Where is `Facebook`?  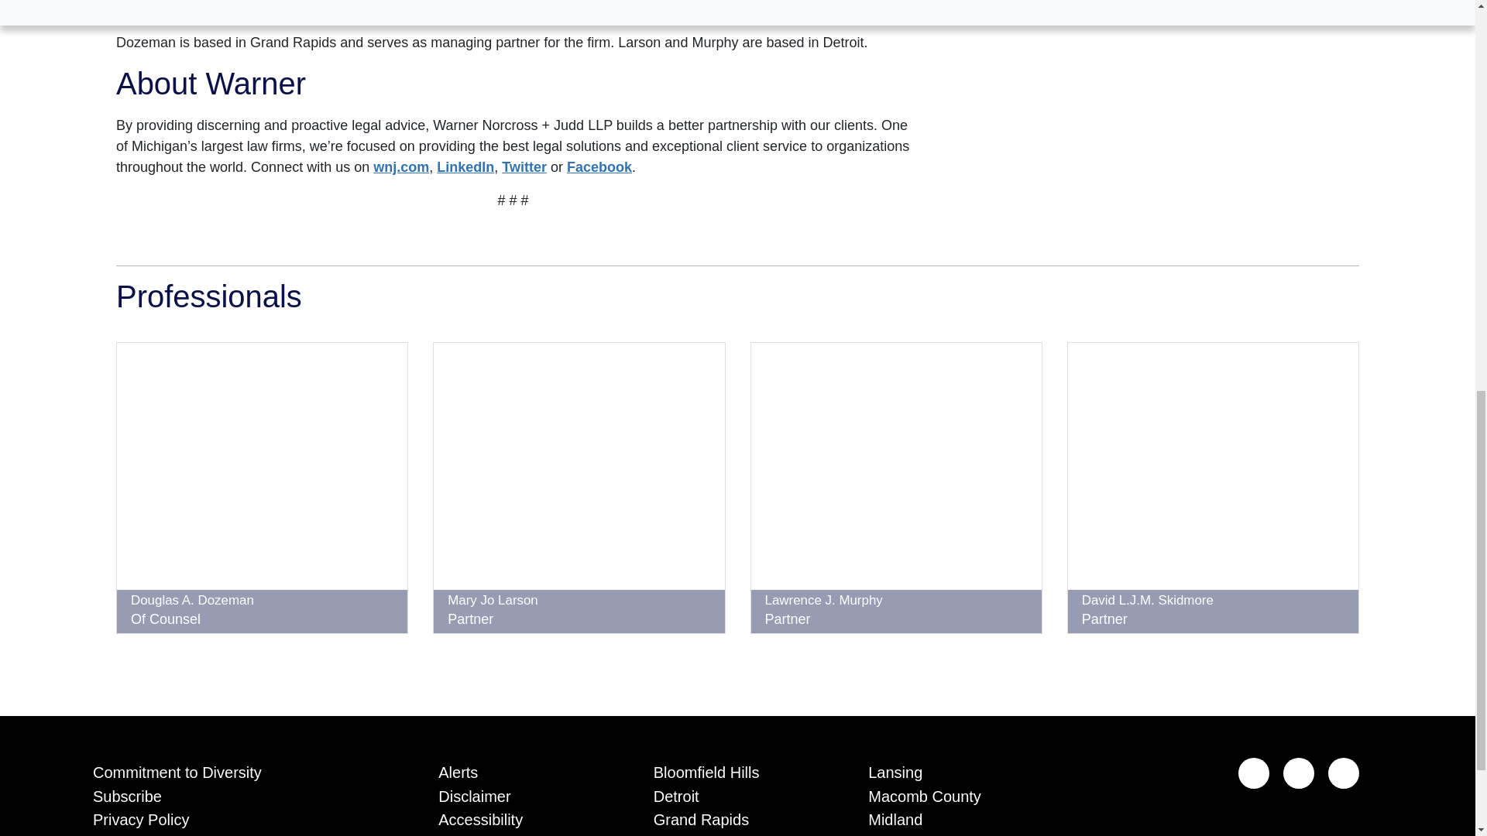 Facebook is located at coordinates (599, 167).